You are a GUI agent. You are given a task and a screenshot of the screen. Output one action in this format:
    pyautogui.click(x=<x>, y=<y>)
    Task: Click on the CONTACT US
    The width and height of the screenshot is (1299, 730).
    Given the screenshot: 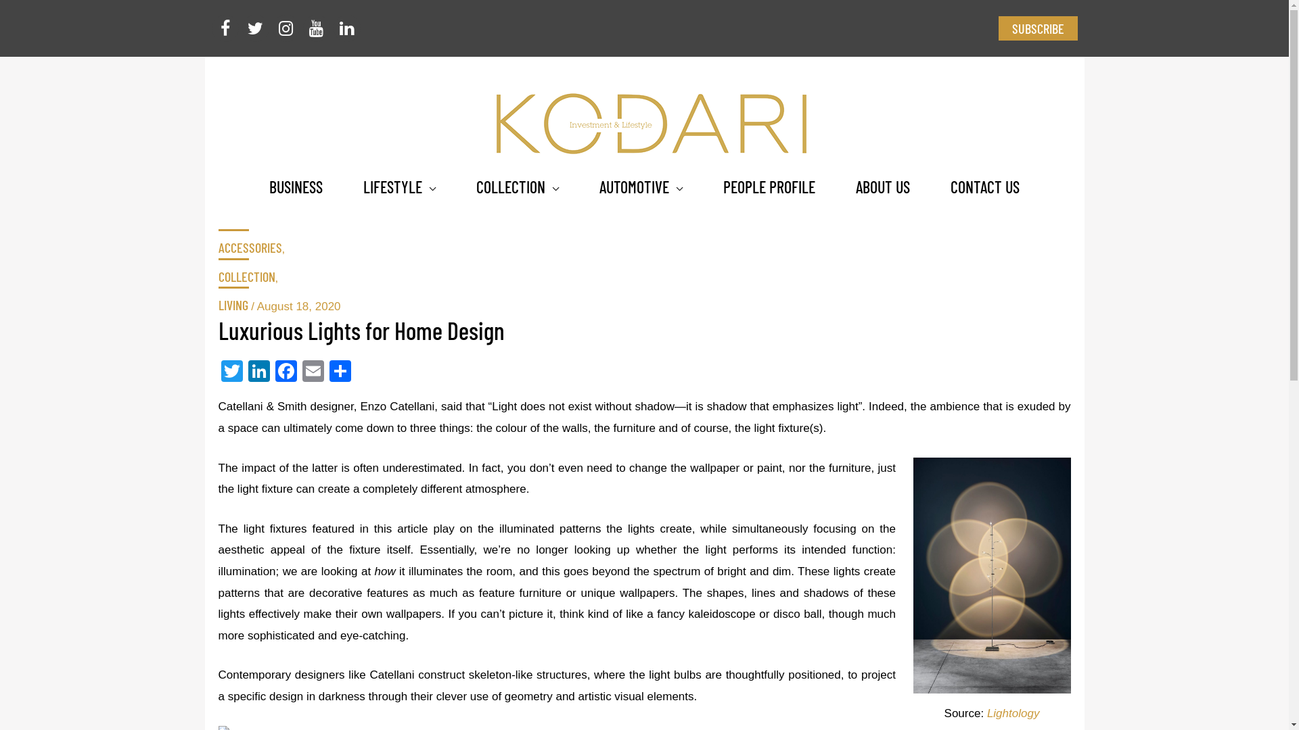 What is the action you would take?
    pyautogui.click(x=985, y=187)
    